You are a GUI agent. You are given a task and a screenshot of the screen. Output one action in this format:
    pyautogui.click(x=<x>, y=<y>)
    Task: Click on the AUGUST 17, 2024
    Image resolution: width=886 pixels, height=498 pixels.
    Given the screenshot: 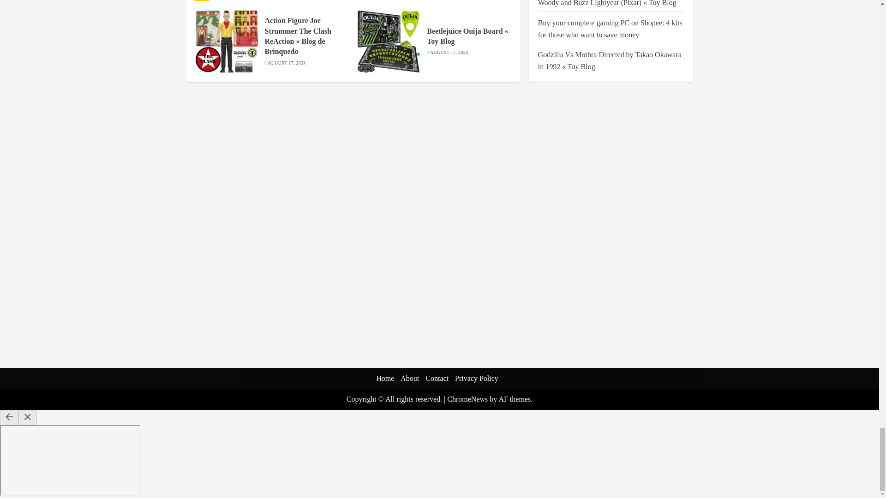 What is the action you would take?
    pyautogui.click(x=286, y=63)
    